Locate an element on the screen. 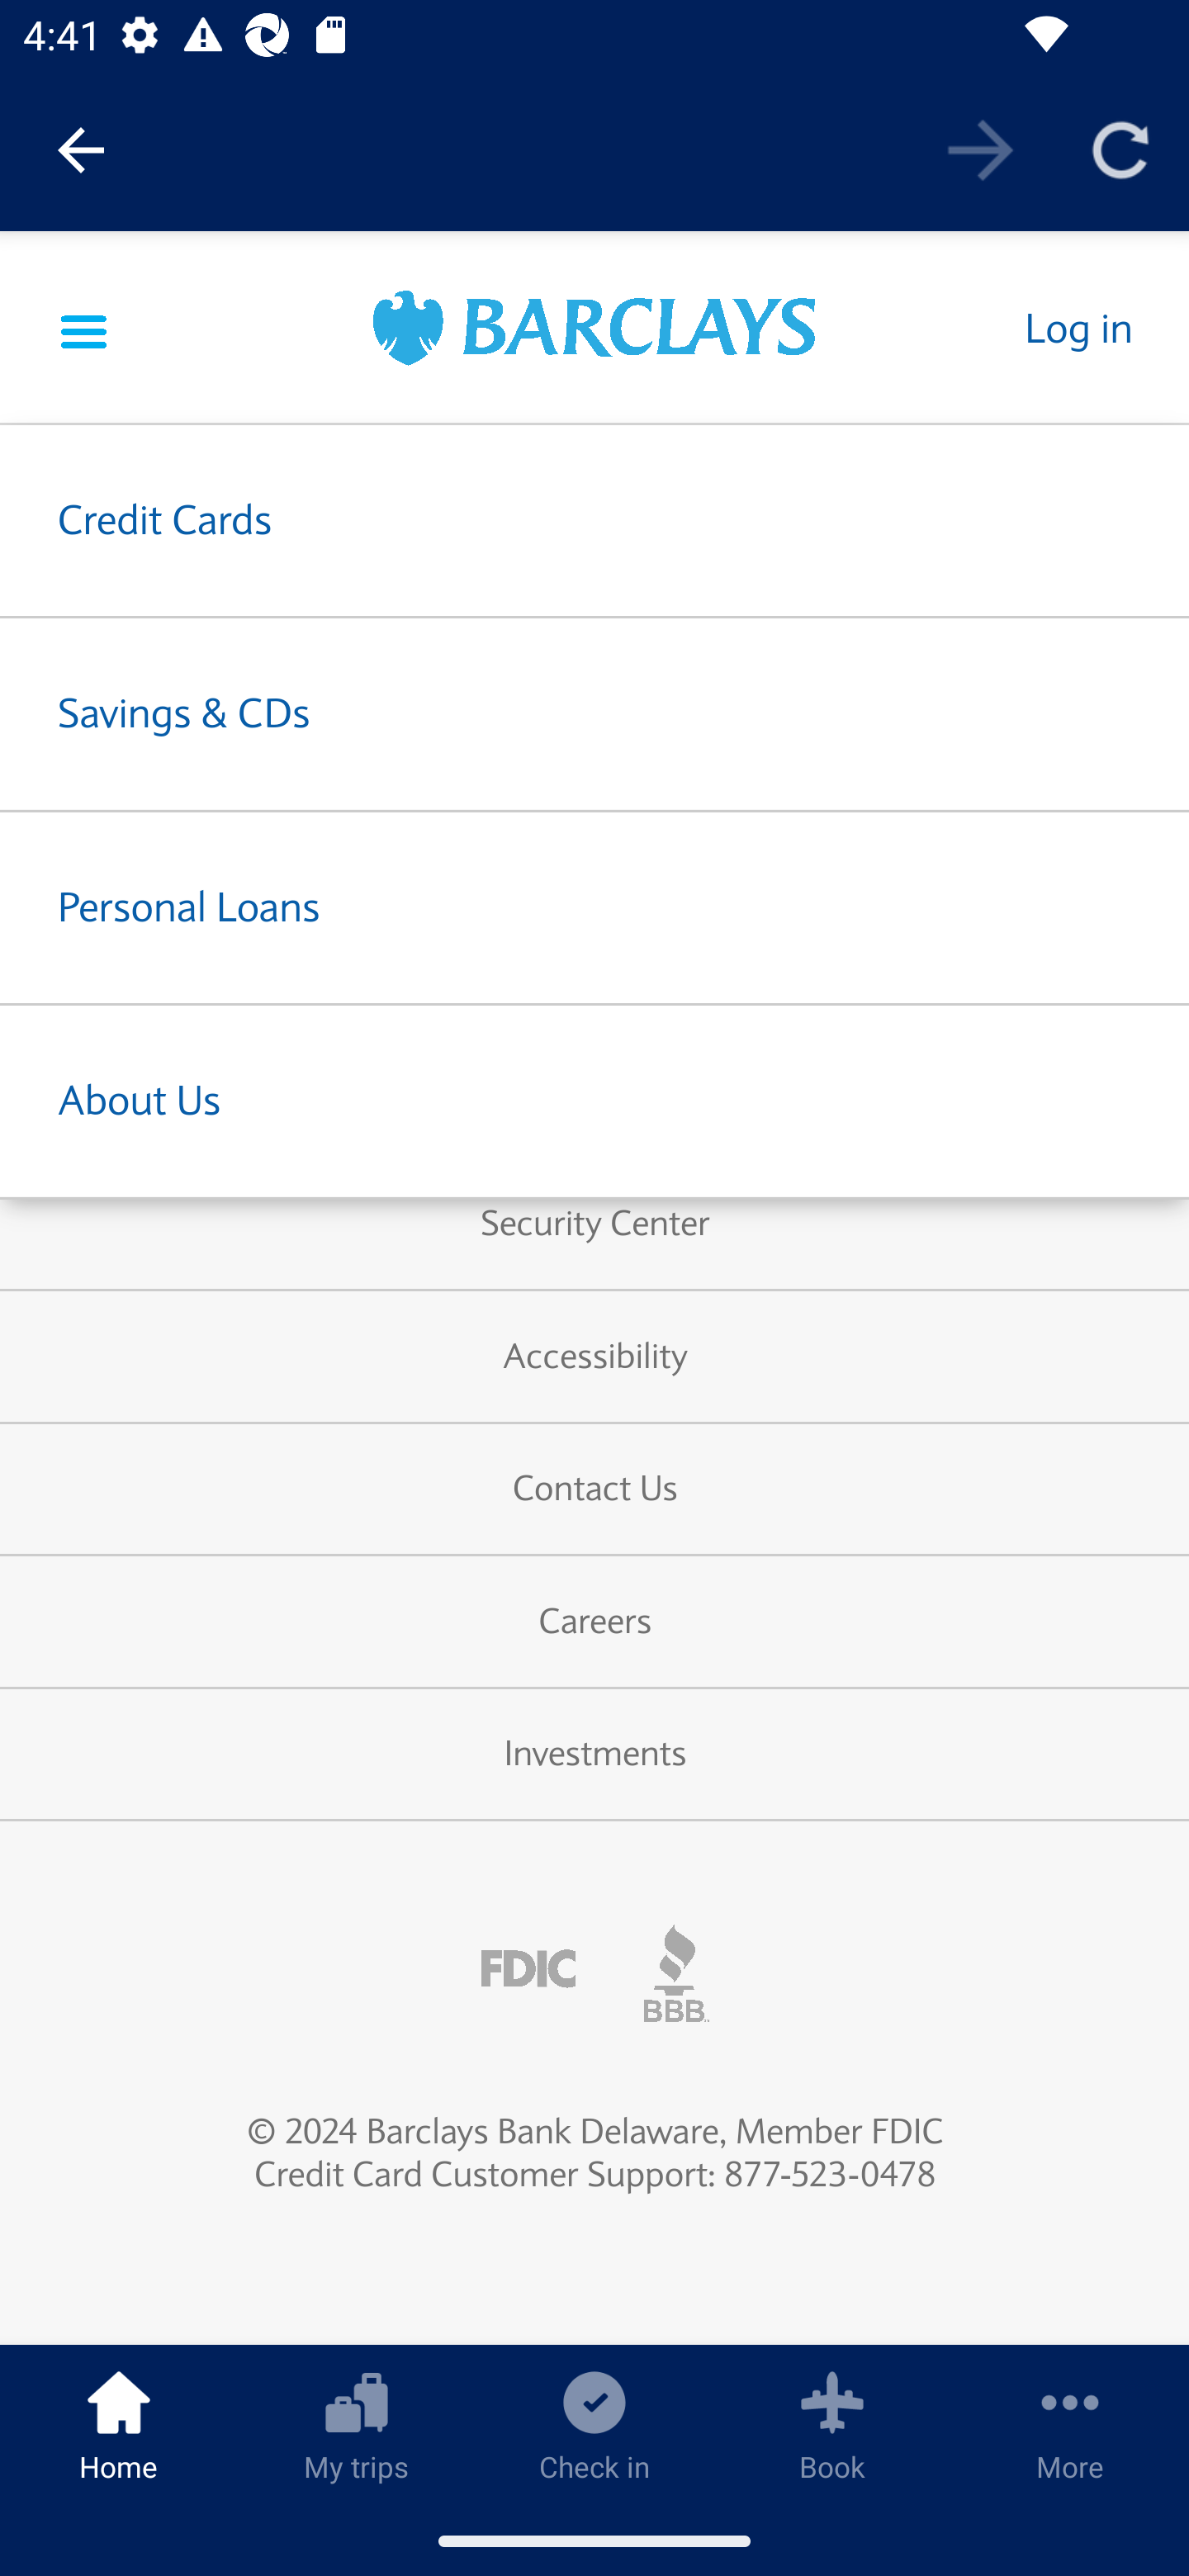 This screenshot has width=1189, height=2576. Forward is located at coordinates (981, 149).